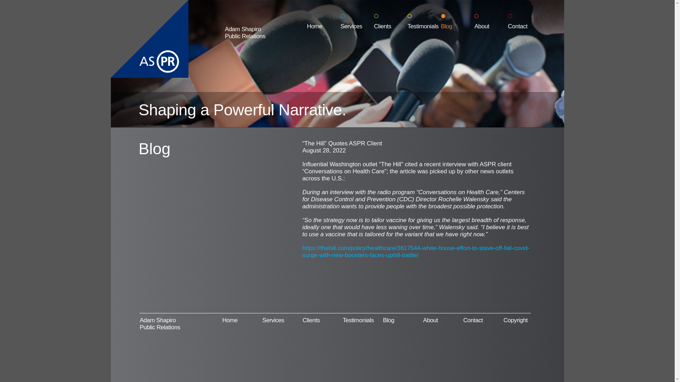 This screenshot has width=680, height=382. What do you see at coordinates (261, 33) in the screenshot?
I see `Adam Shapiro
Public Relations` at bounding box center [261, 33].